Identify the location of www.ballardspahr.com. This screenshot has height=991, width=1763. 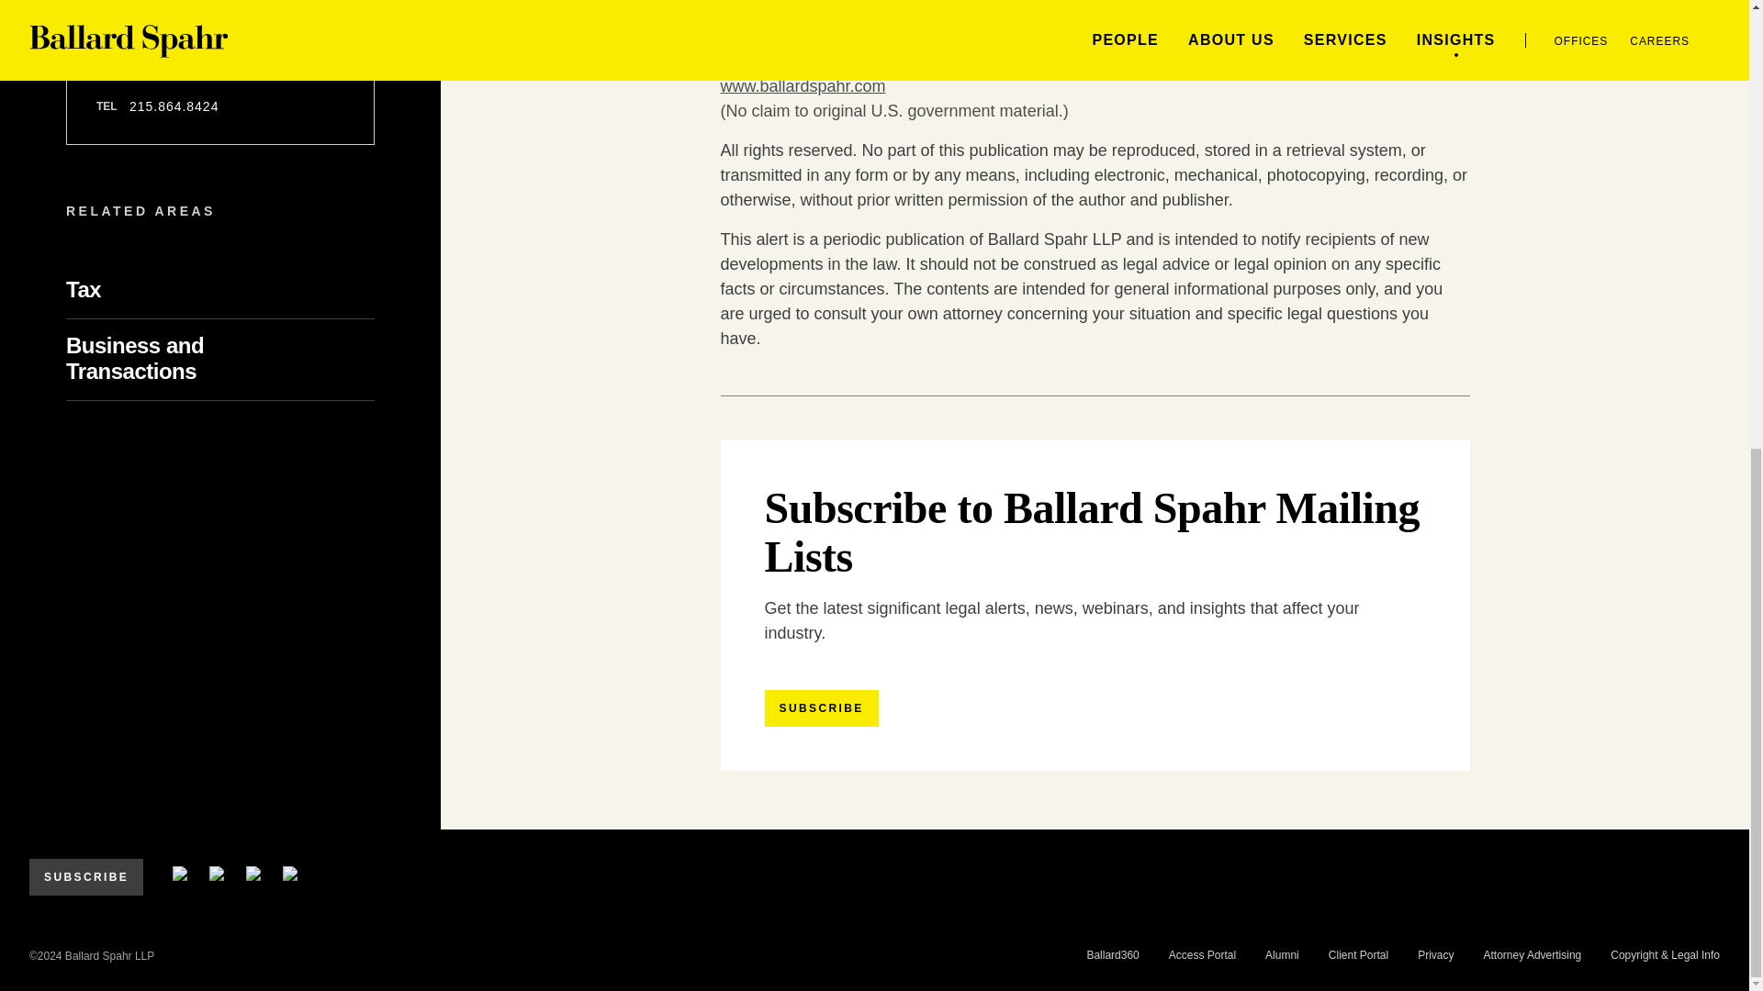
(802, 86).